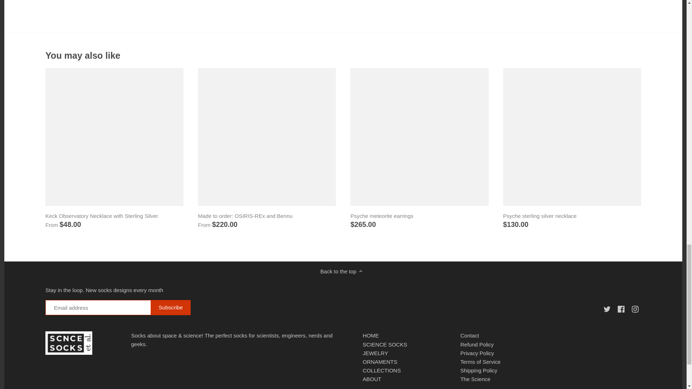 The height and width of the screenshot is (389, 692). What do you see at coordinates (635, 309) in the screenshot?
I see `Instagram` at bounding box center [635, 309].